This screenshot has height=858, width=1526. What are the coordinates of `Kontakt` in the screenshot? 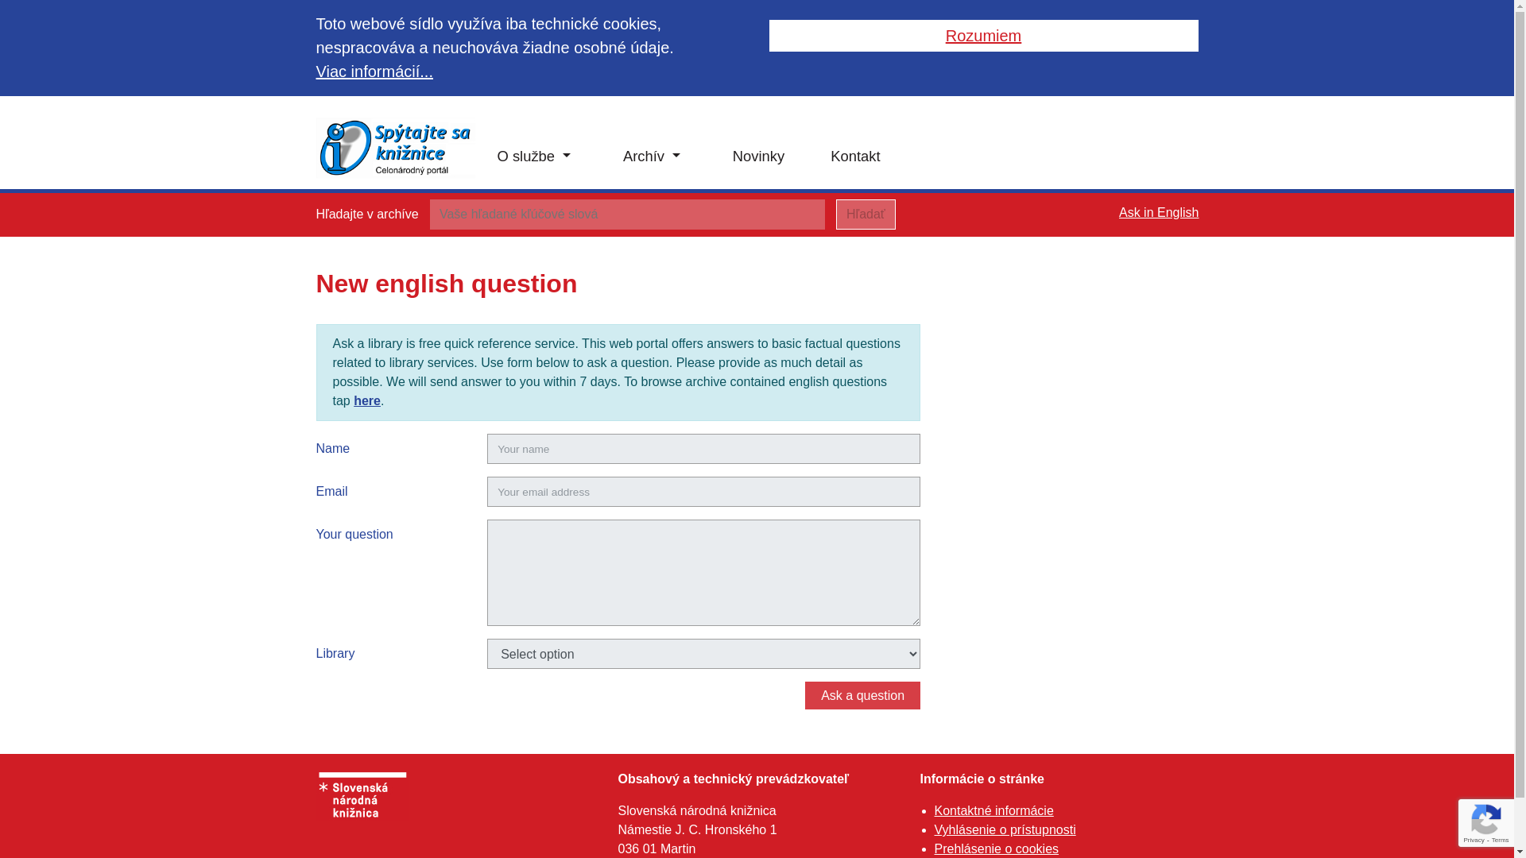 It's located at (855, 156).